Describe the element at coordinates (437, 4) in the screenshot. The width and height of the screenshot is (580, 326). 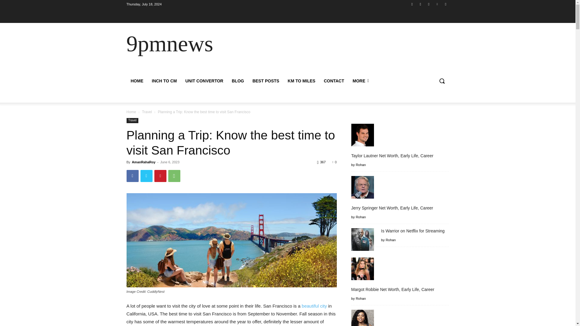
I see `Vimeo` at that location.